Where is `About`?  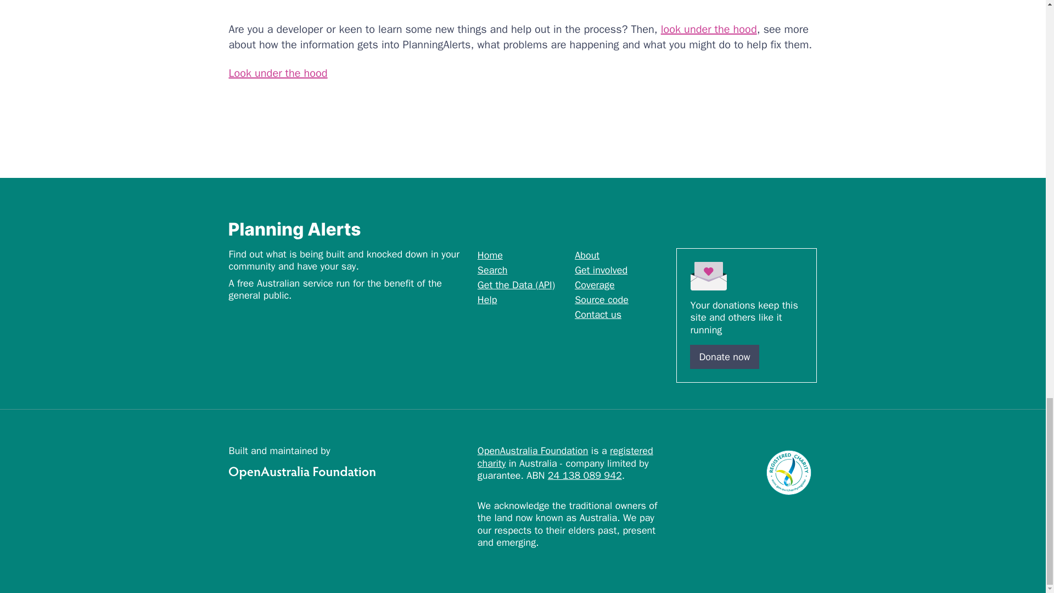 About is located at coordinates (587, 255).